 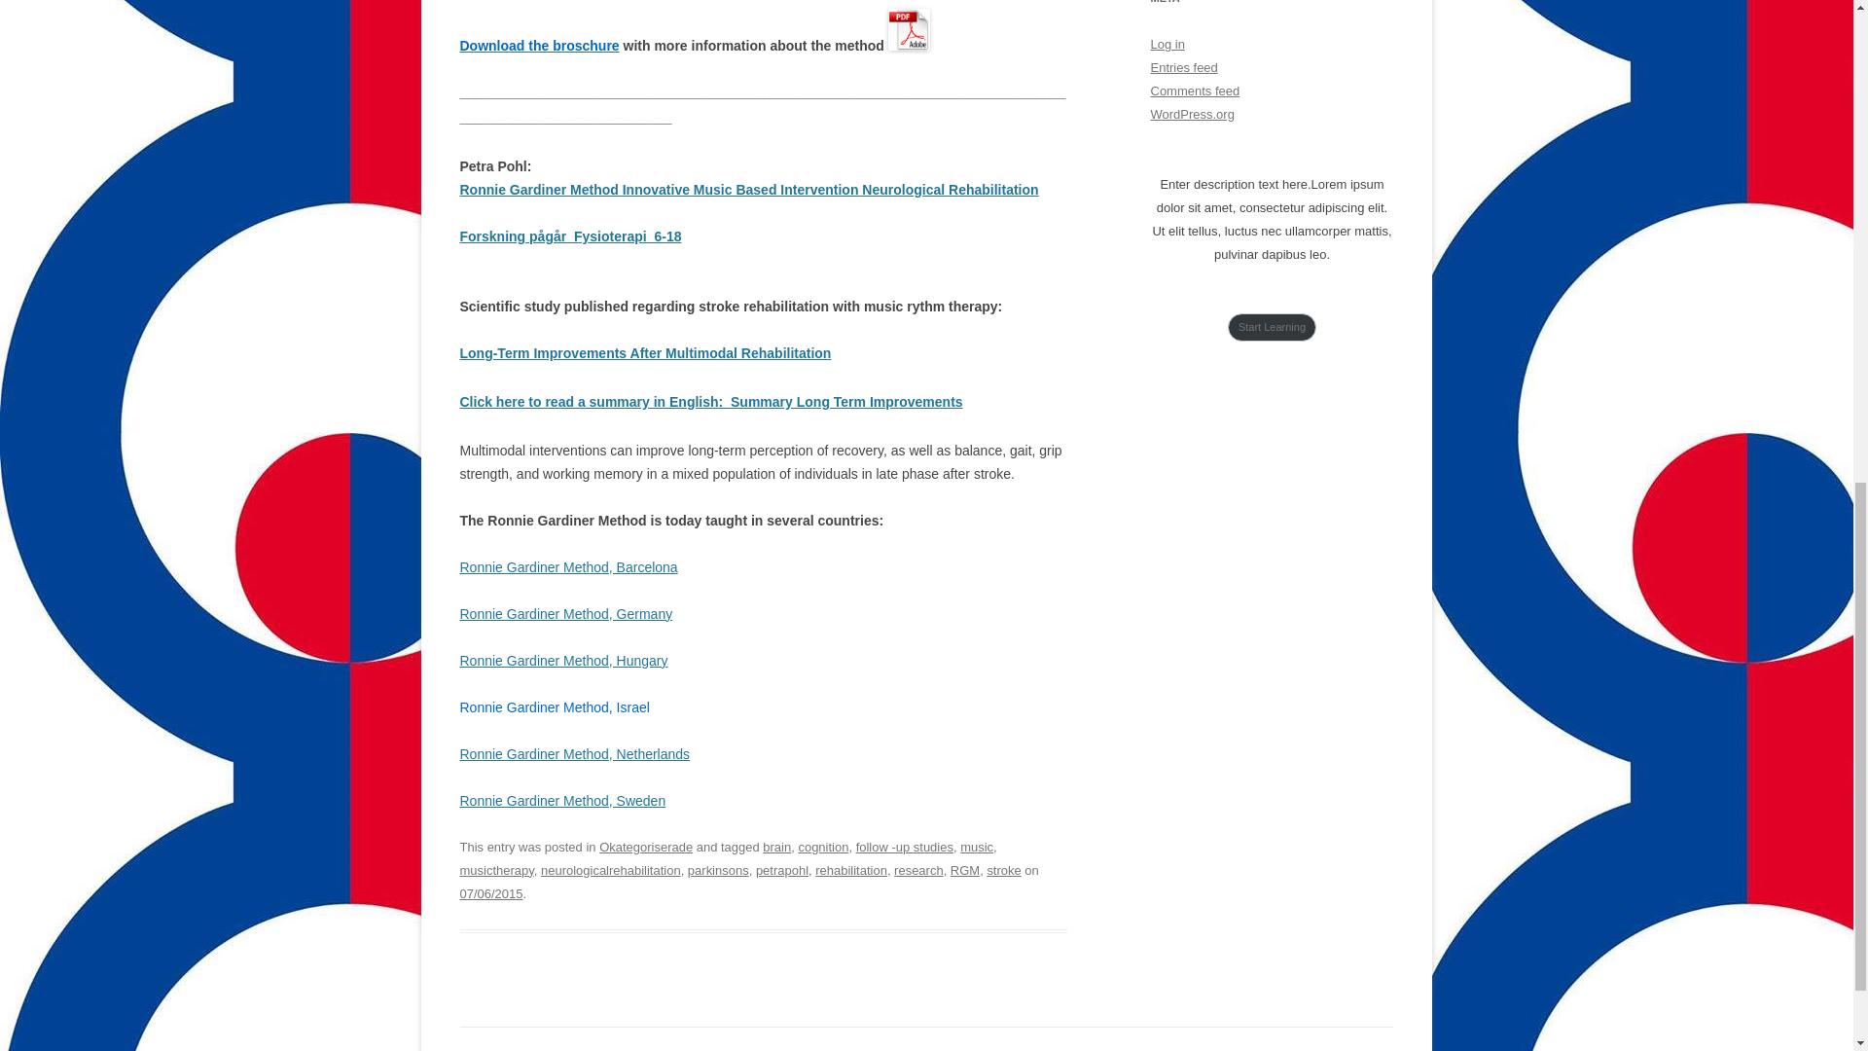 What do you see at coordinates (496, 870) in the screenshot?
I see `musictherapy` at bounding box center [496, 870].